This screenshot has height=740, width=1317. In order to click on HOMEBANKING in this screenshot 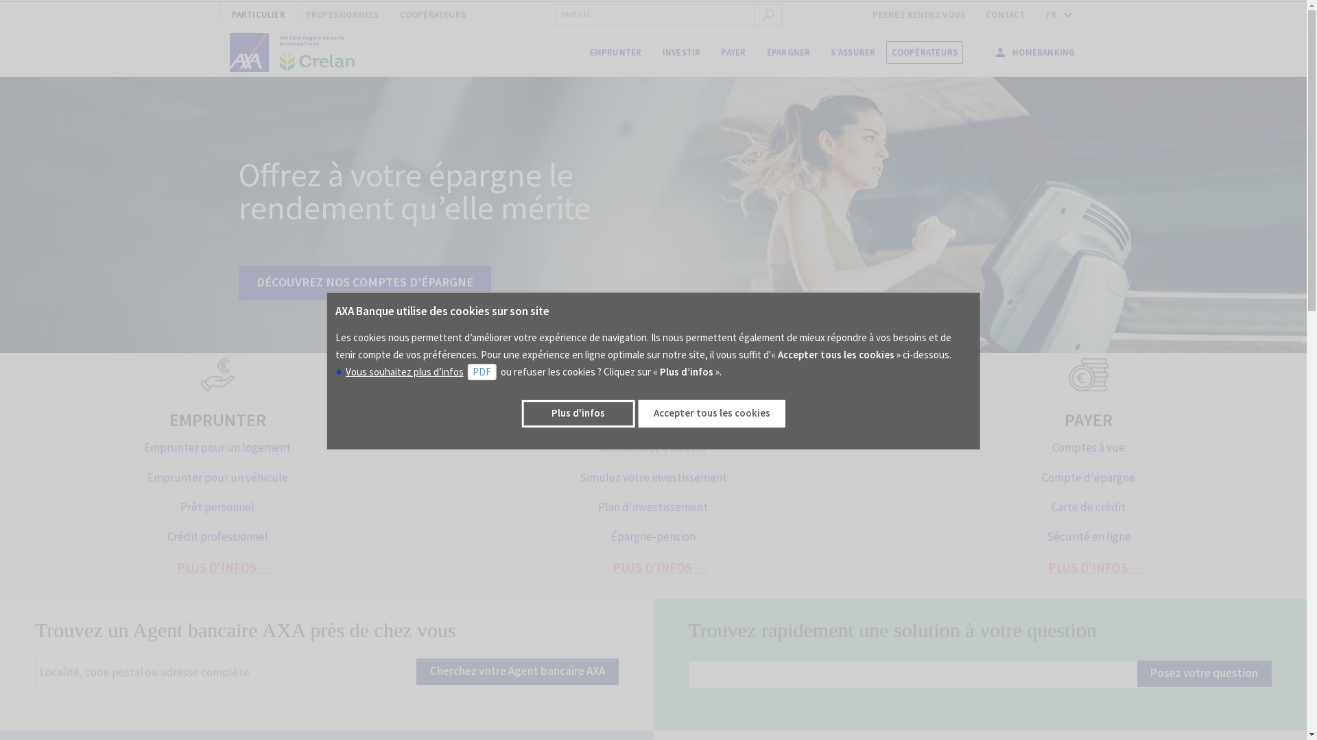, I will do `click(1034, 52)`.